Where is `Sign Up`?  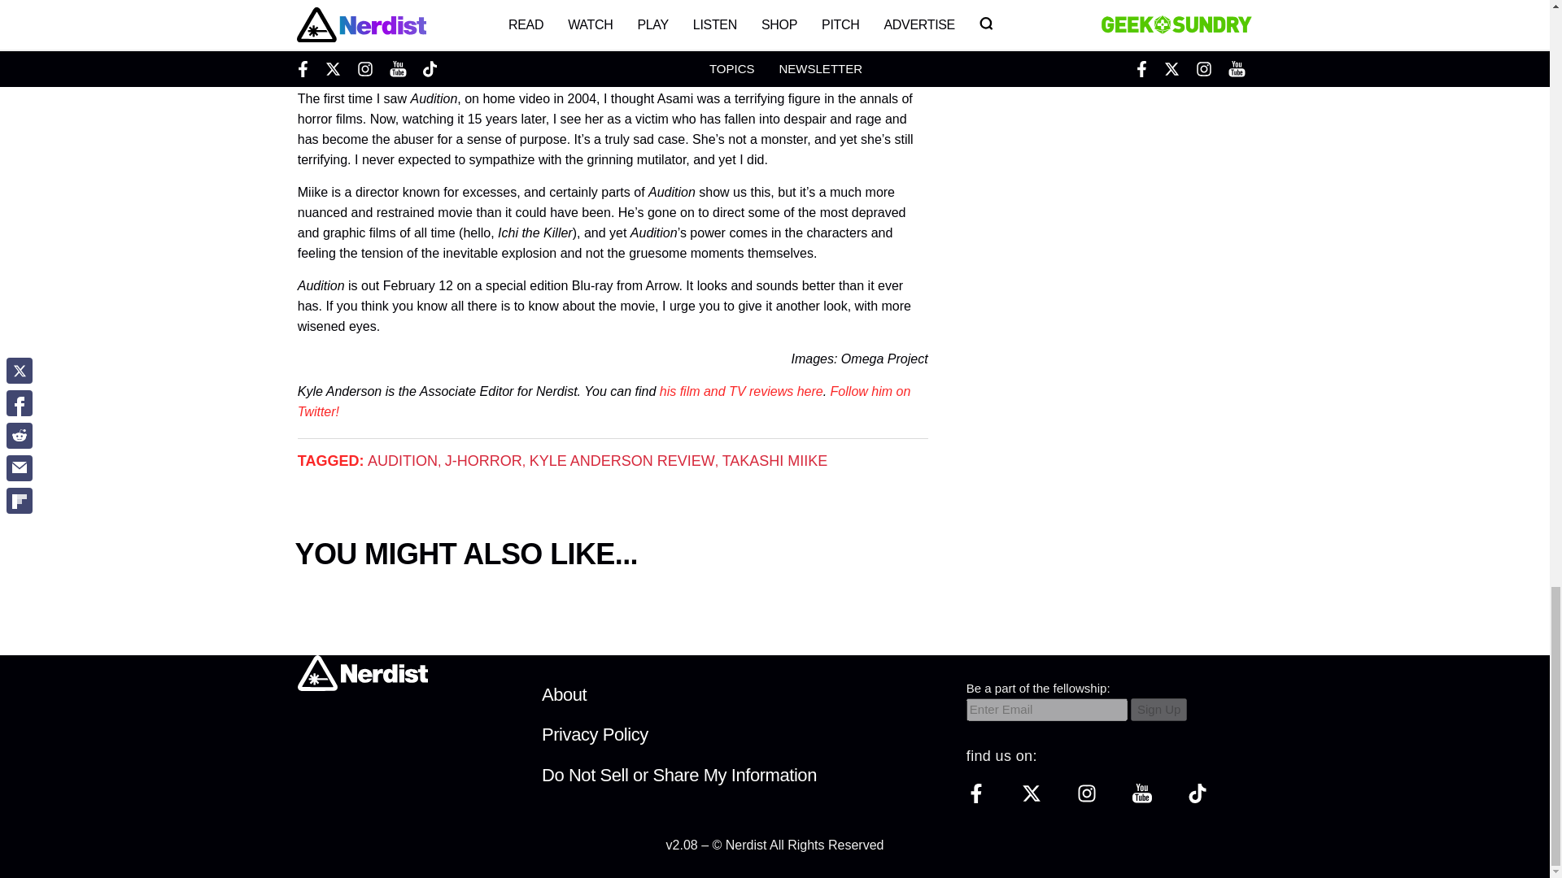 Sign Up is located at coordinates (1158, 709).